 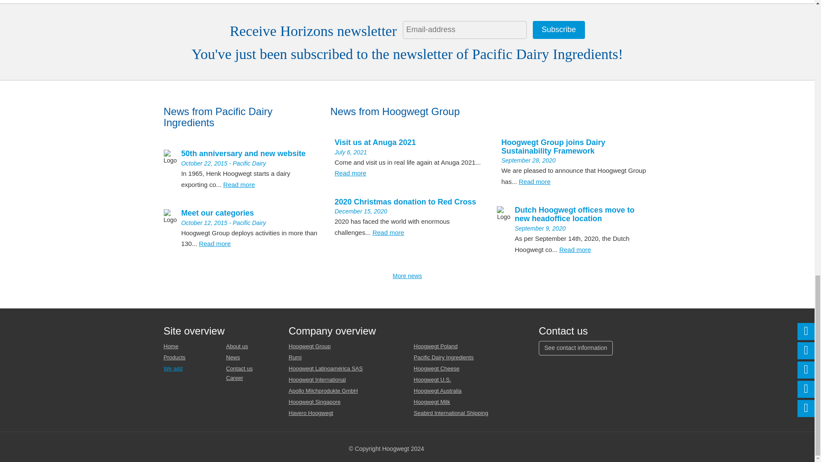 What do you see at coordinates (239, 369) in the screenshot?
I see `Contact us` at bounding box center [239, 369].